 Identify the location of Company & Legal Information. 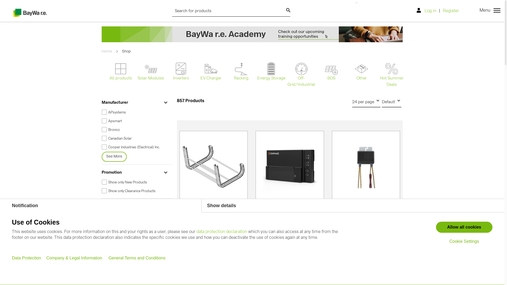
(75, 258).